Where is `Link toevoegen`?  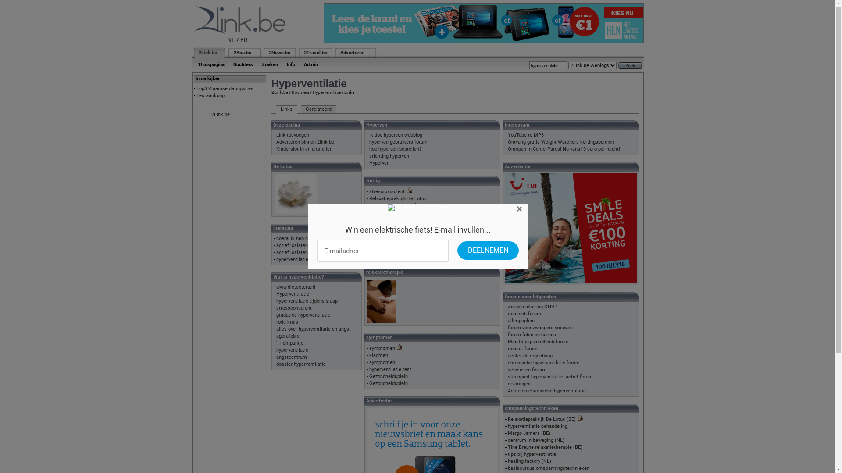 Link toevoegen is located at coordinates (293, 135).